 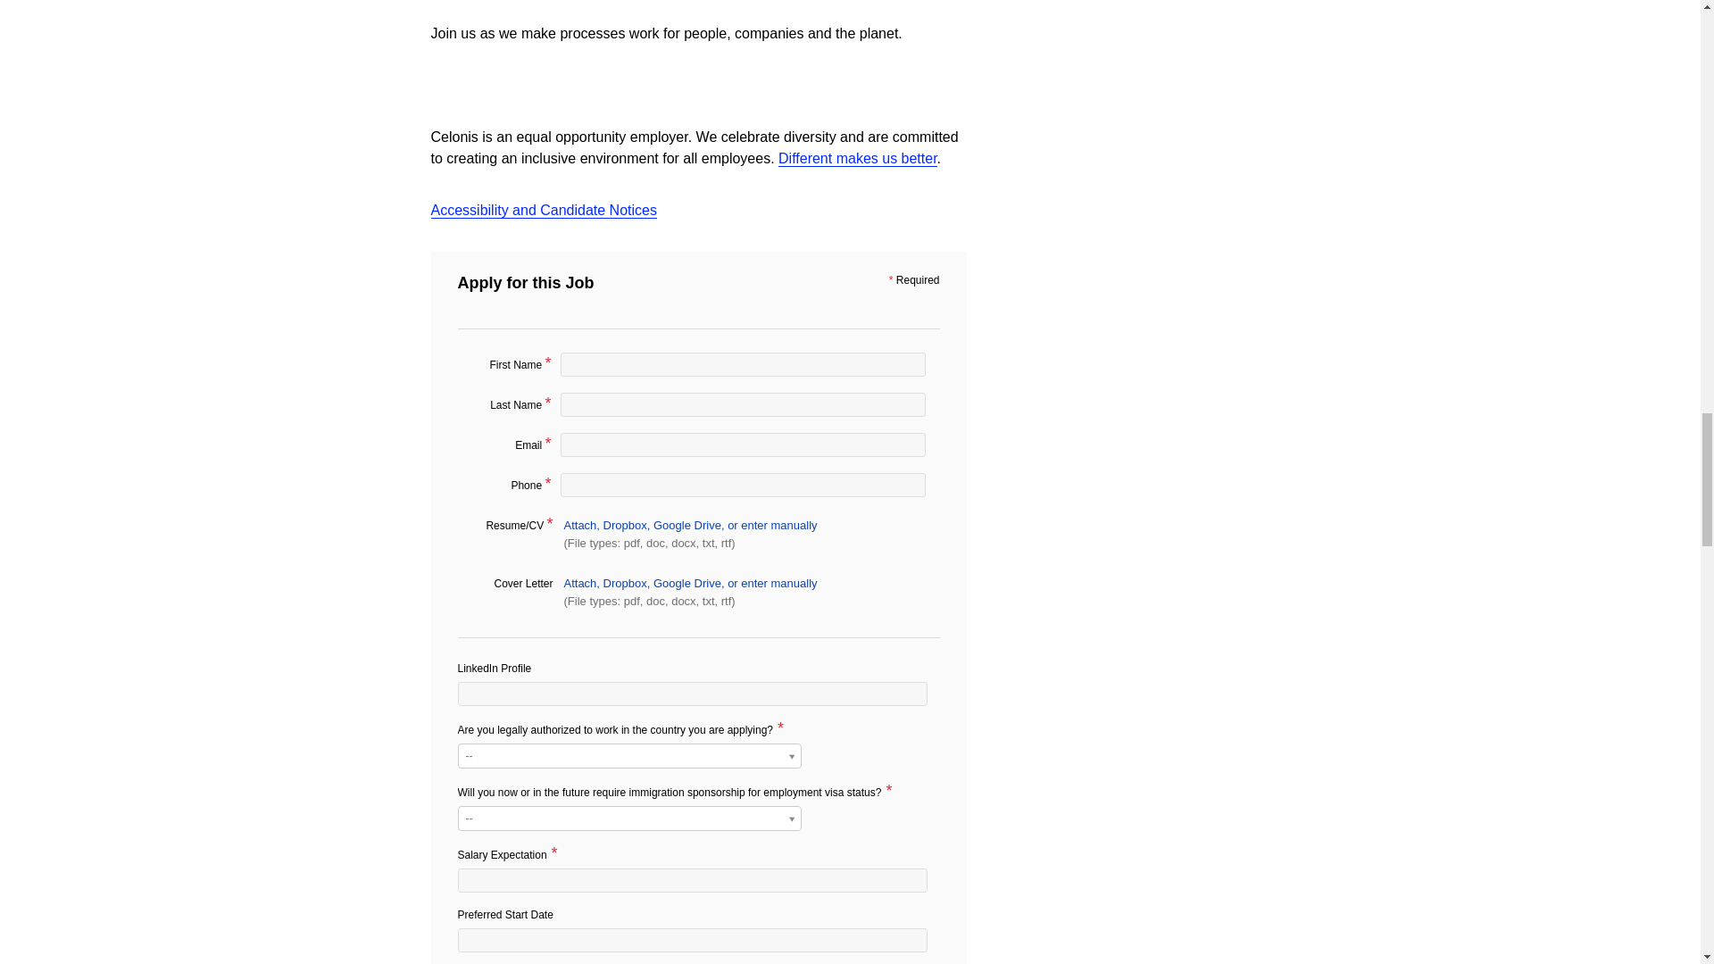 I want to click on Dropbox, so click(x=627, y=582).